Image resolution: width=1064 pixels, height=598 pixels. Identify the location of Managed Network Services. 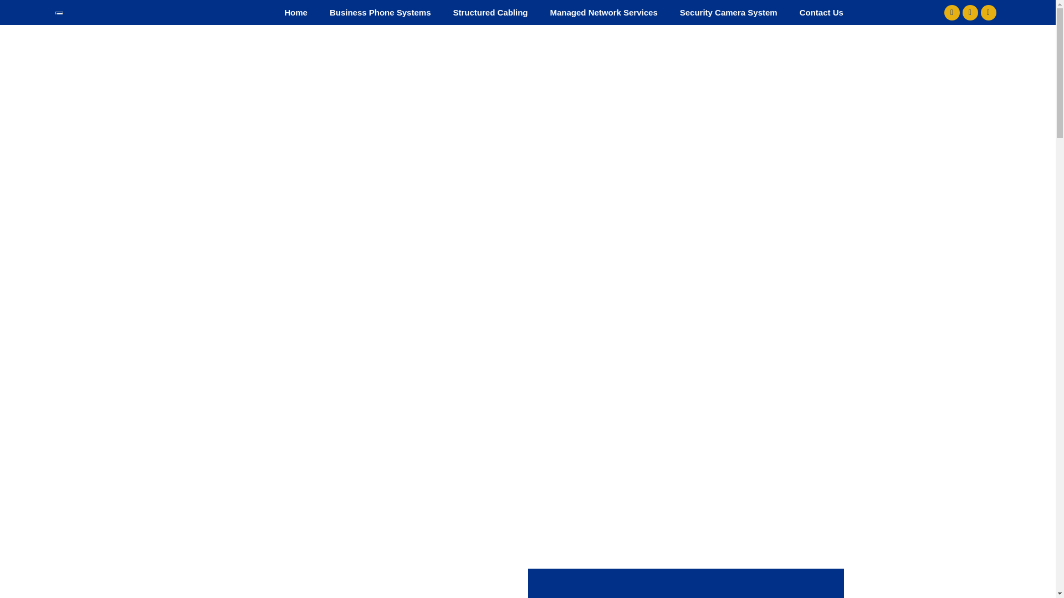
(603, 12).